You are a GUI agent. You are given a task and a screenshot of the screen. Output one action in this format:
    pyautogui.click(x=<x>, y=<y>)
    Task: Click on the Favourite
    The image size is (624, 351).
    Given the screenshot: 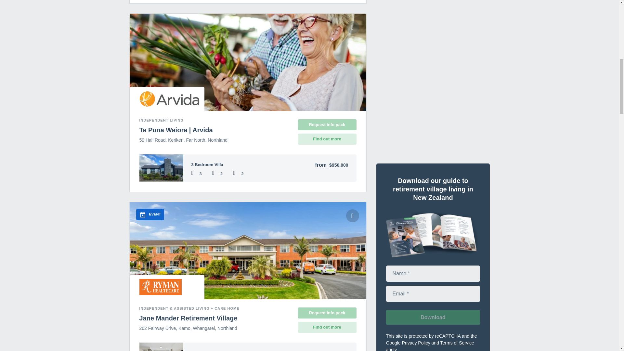 What is the action you would take?
    pyautogui.click(x=352, y=27)
    